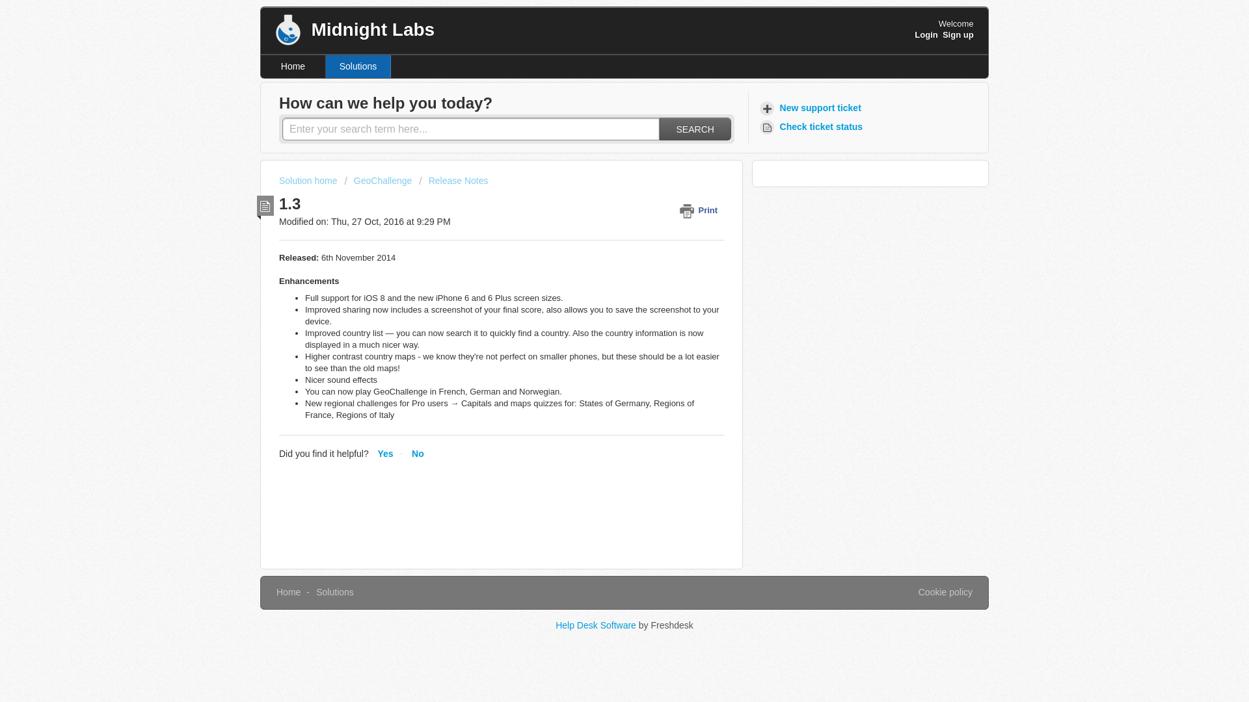 The width and height of the screenshot is (1249, 702). Describe the element at coordinates (812, 108) in the screenshot. I see `New support ticket` at that location.